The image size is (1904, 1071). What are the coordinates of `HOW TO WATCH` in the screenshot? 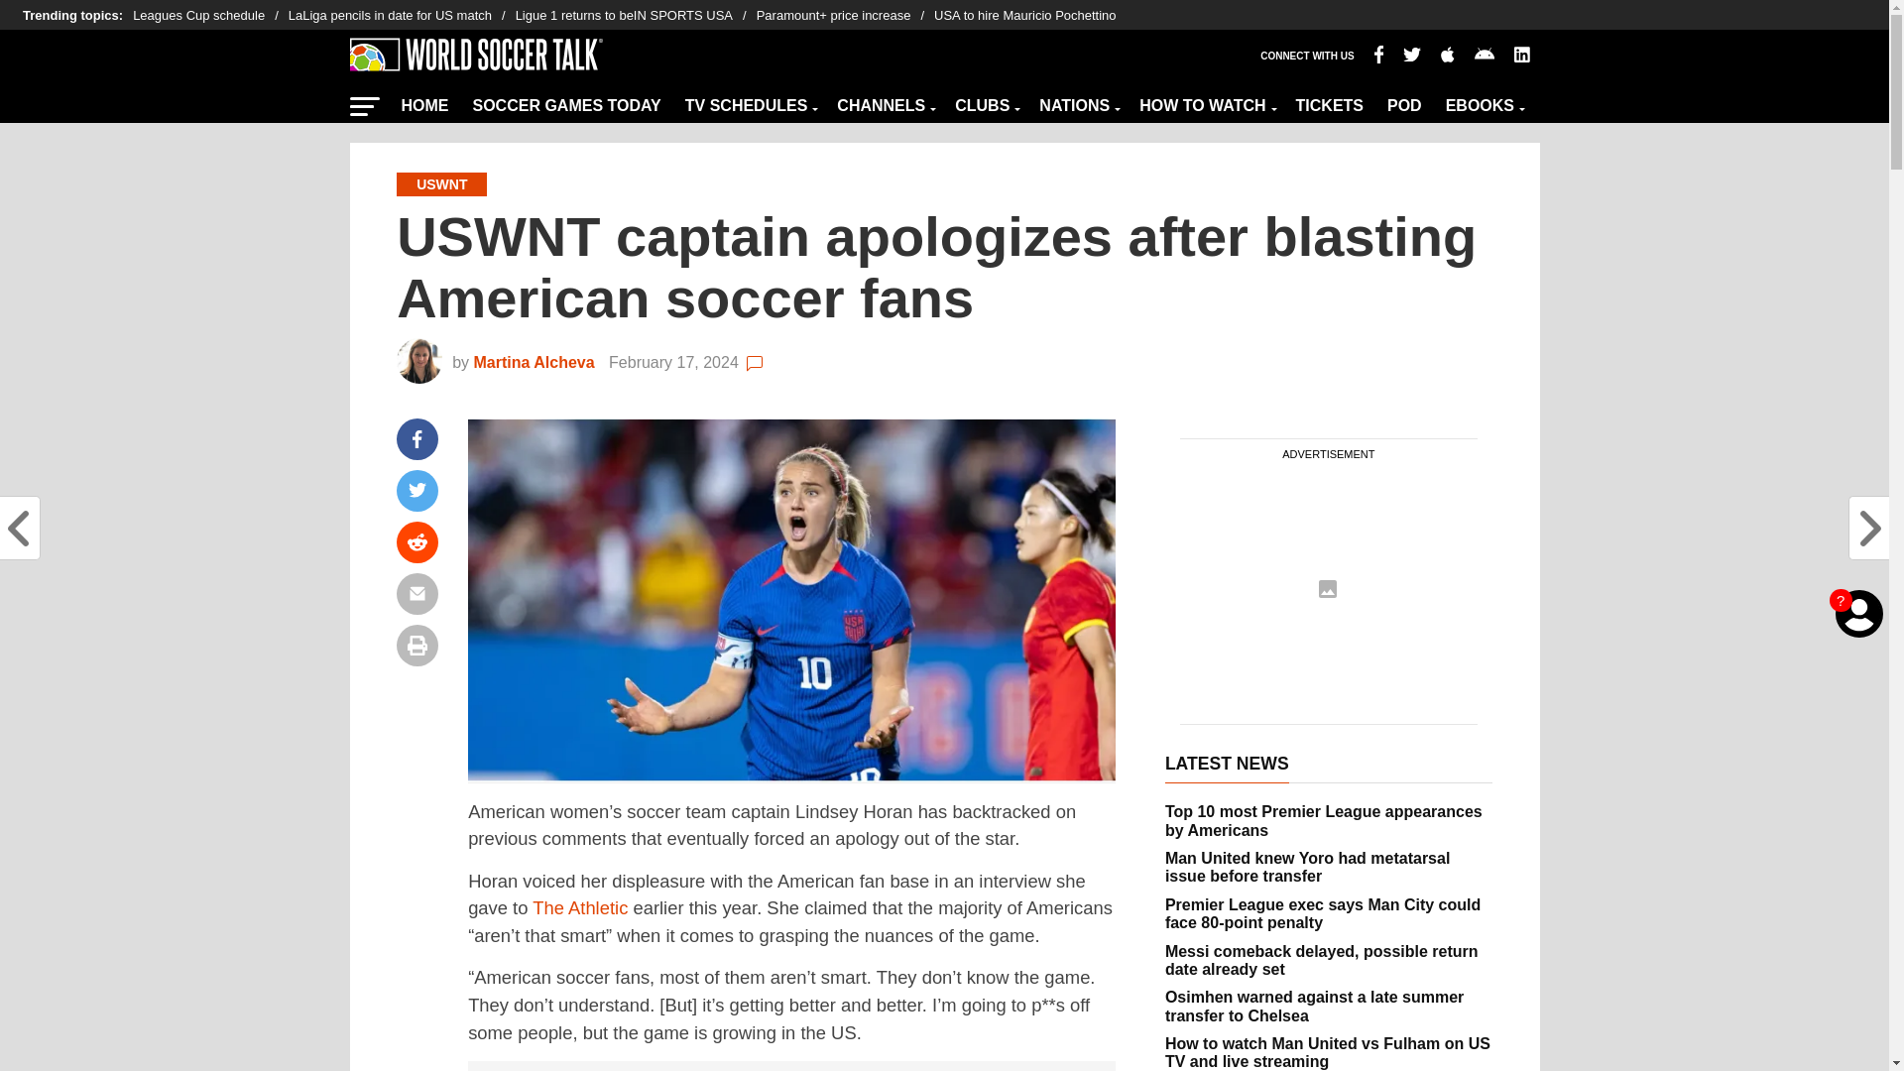 It's located at (1205, 101).